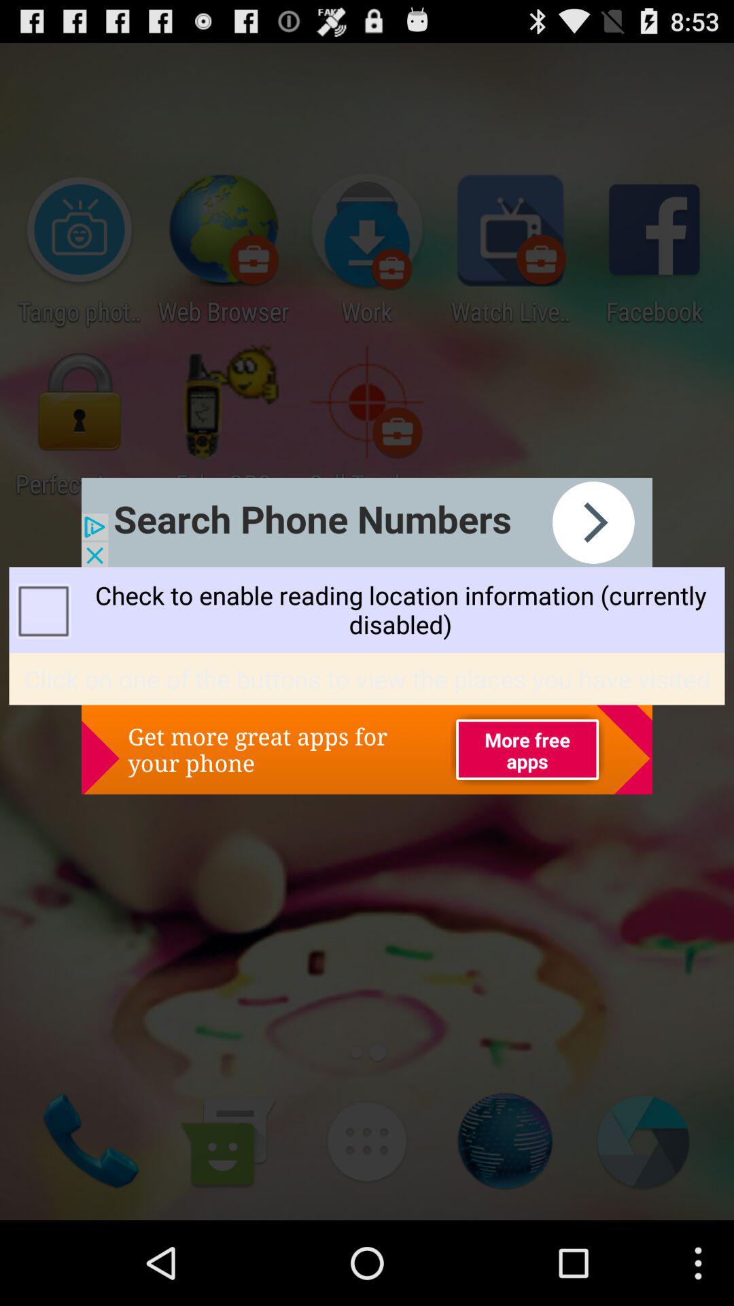  What do you see at coordinates (367, 522) in the screenshot?
I see `search numbers` at bounding box center [367, 522].